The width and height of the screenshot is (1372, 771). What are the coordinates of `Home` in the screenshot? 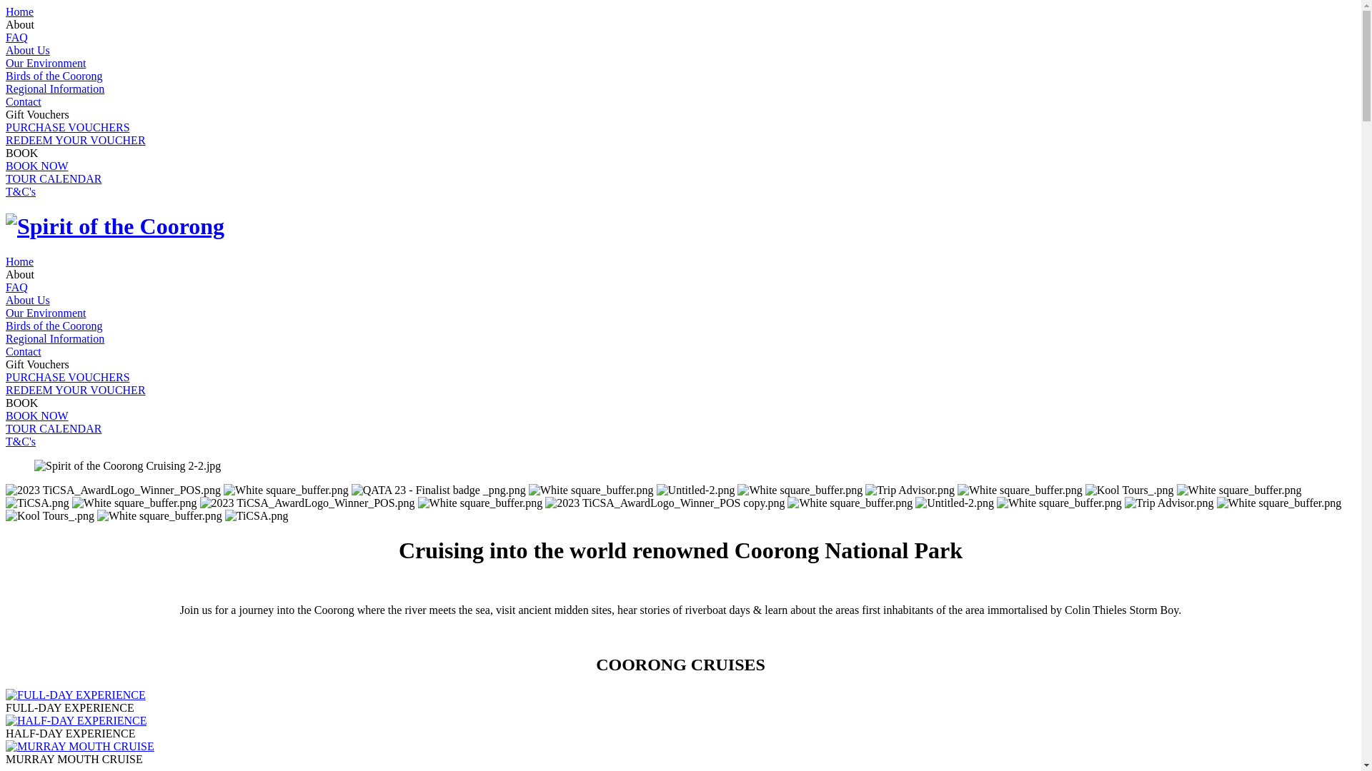 It's located at (20, 261).